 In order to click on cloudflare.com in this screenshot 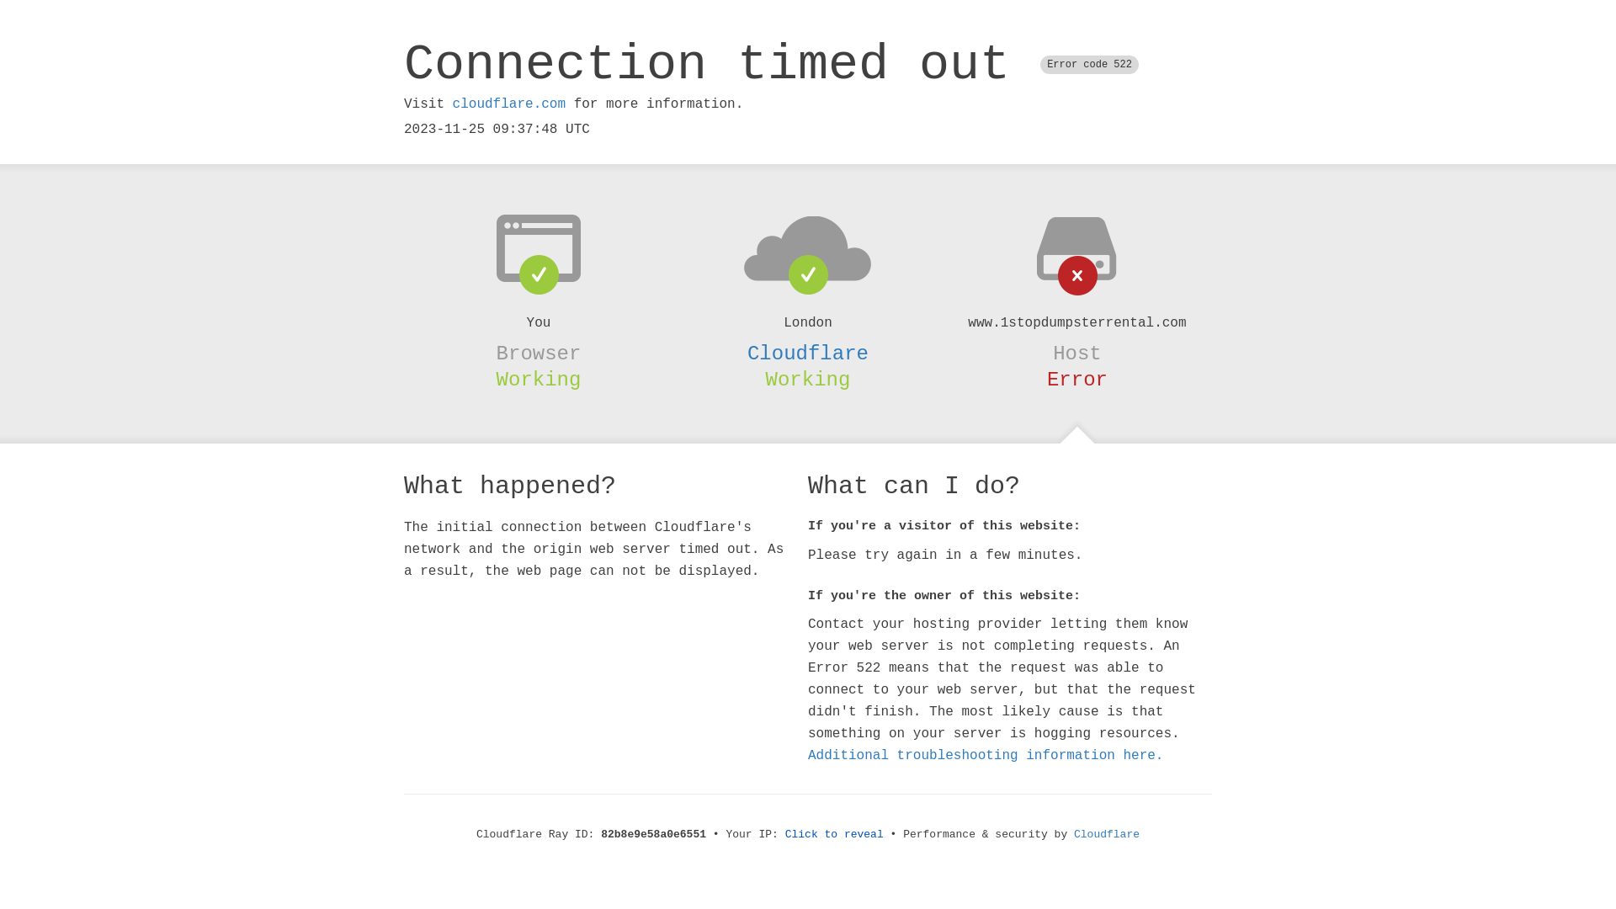, I will do `click(509, 104)`.